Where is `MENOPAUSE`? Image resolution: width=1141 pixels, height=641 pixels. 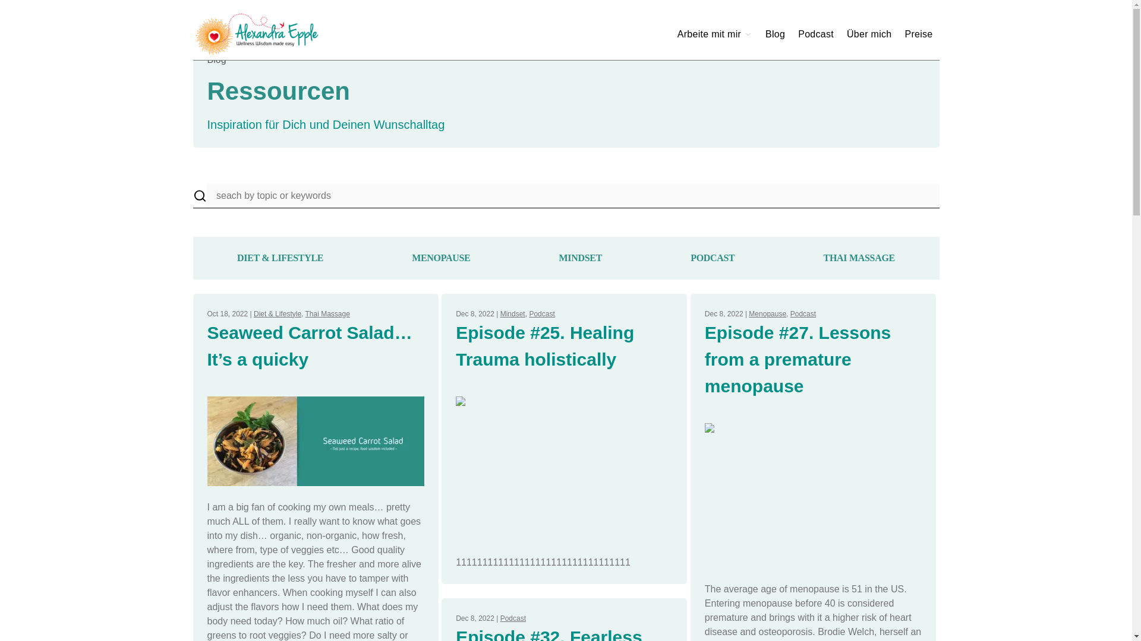 MENOPAUSE is located at coordinates (441, 258).